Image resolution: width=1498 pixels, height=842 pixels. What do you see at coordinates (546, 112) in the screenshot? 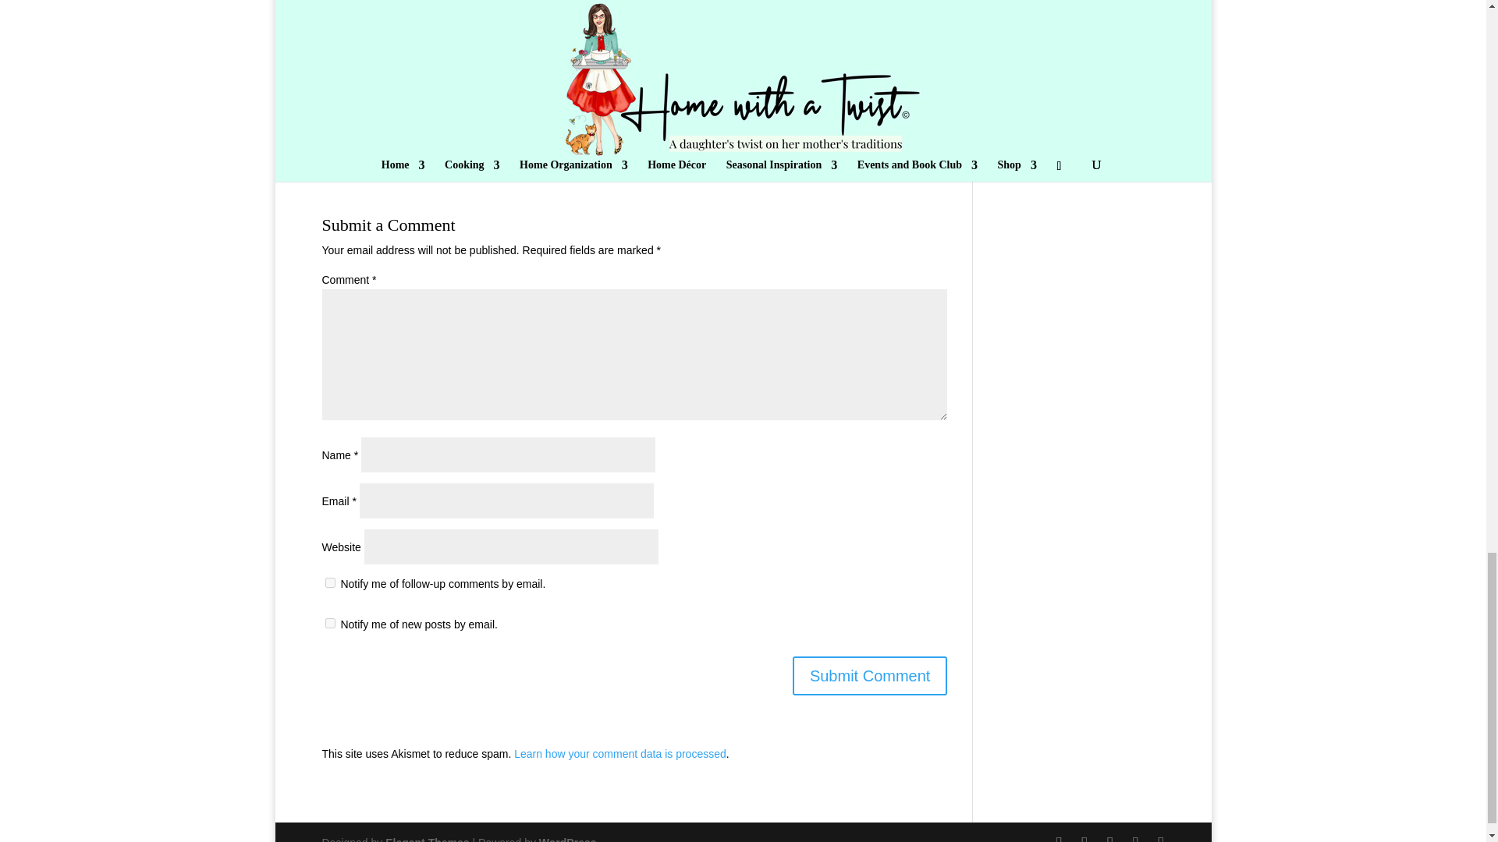
I see `Click to print` at bounding box center [546, 112].